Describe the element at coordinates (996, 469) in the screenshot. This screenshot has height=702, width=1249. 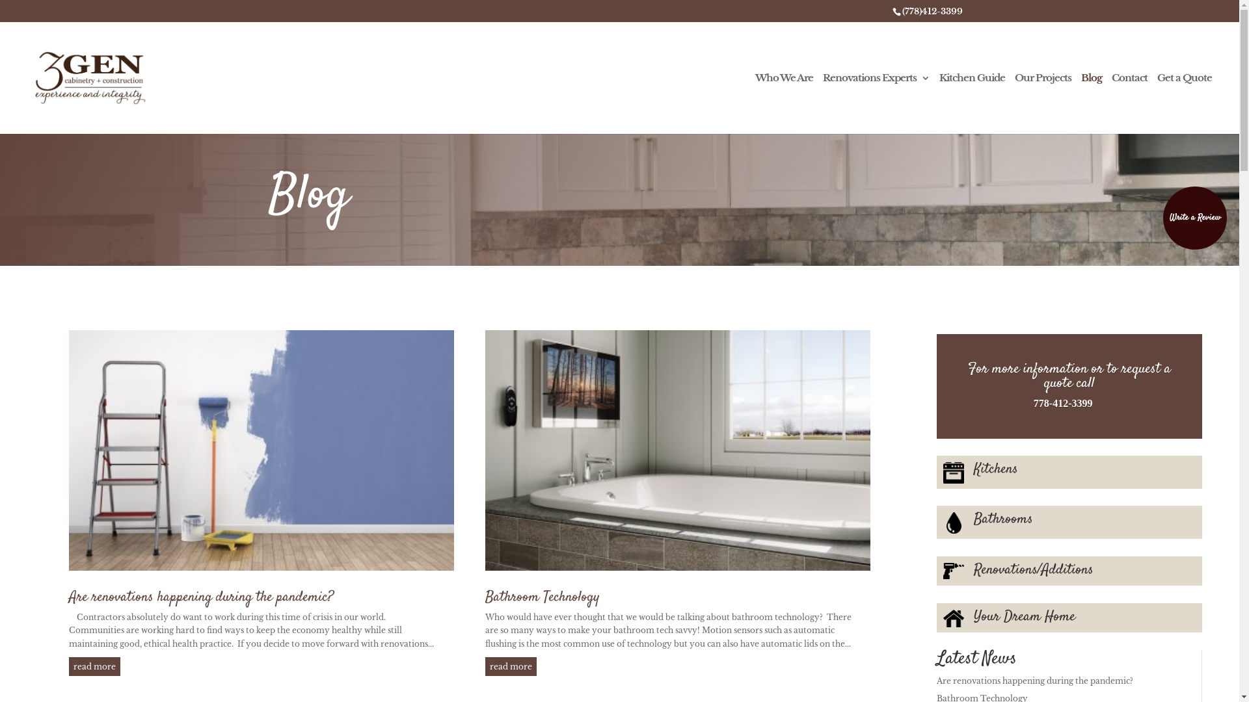
I see `Kitchens` at that location.